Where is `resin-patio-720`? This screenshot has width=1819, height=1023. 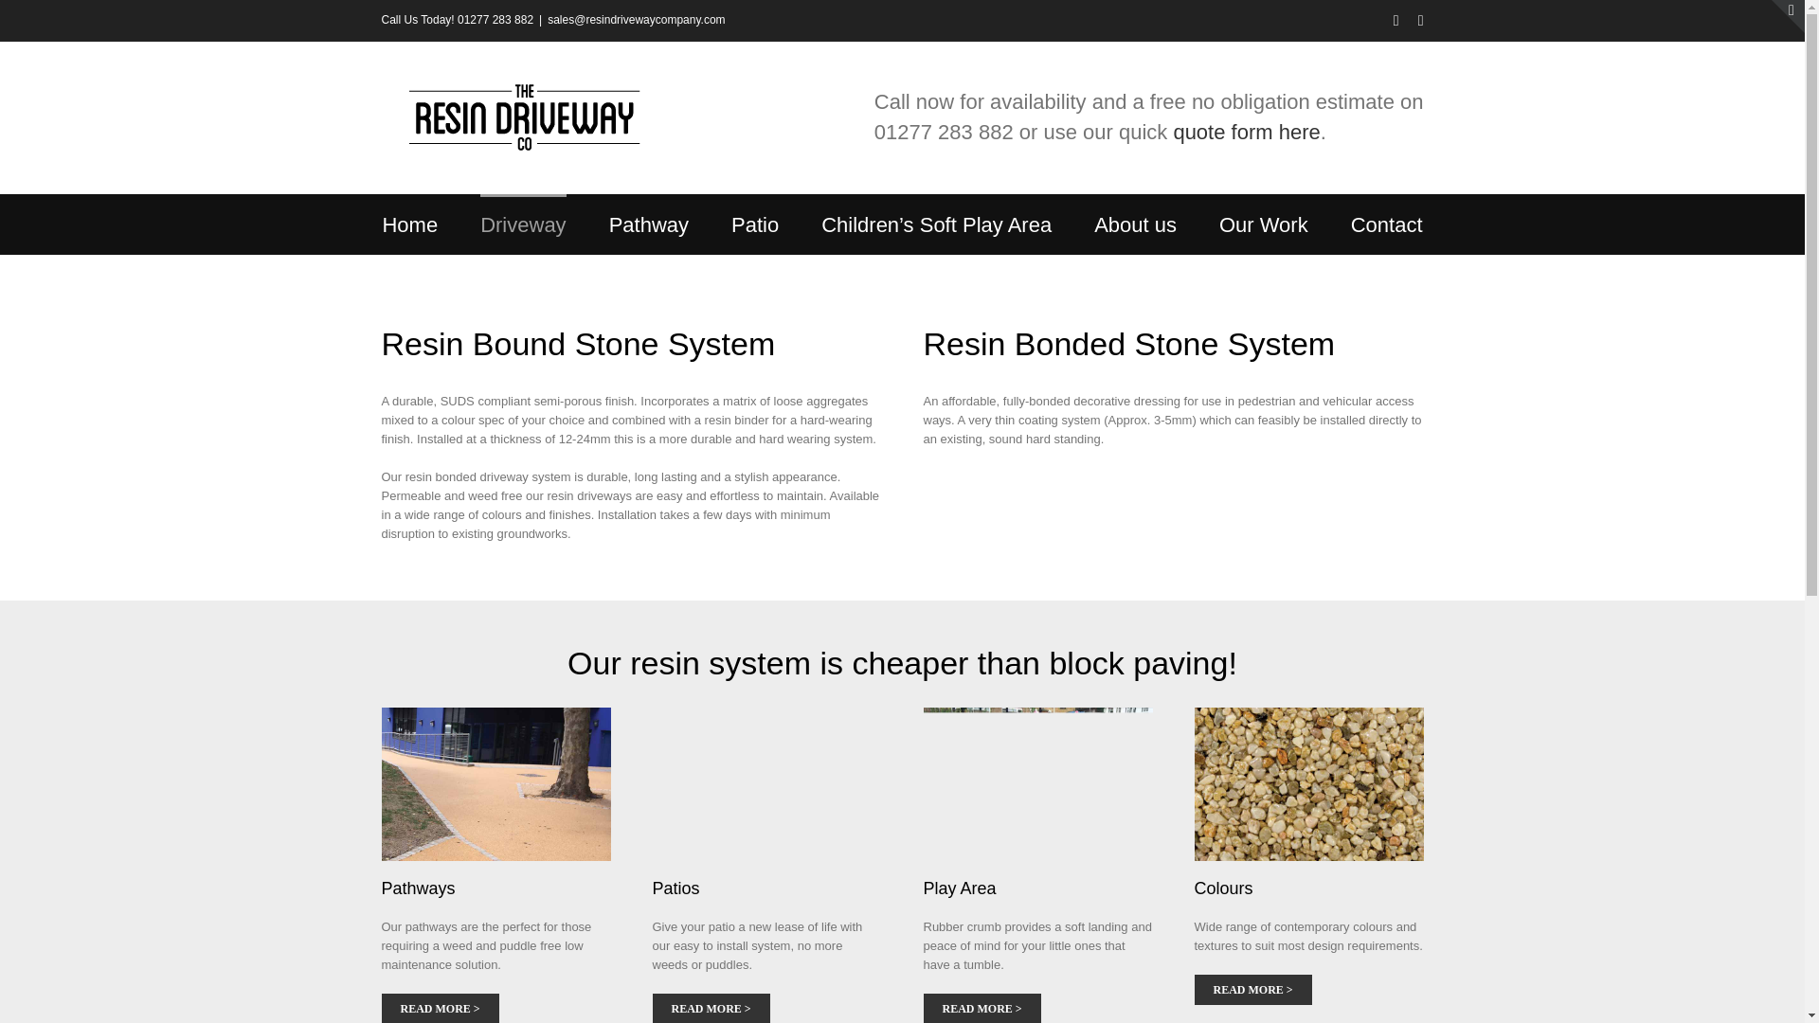
resin-patio-720 is located at coordinates (765, 784).